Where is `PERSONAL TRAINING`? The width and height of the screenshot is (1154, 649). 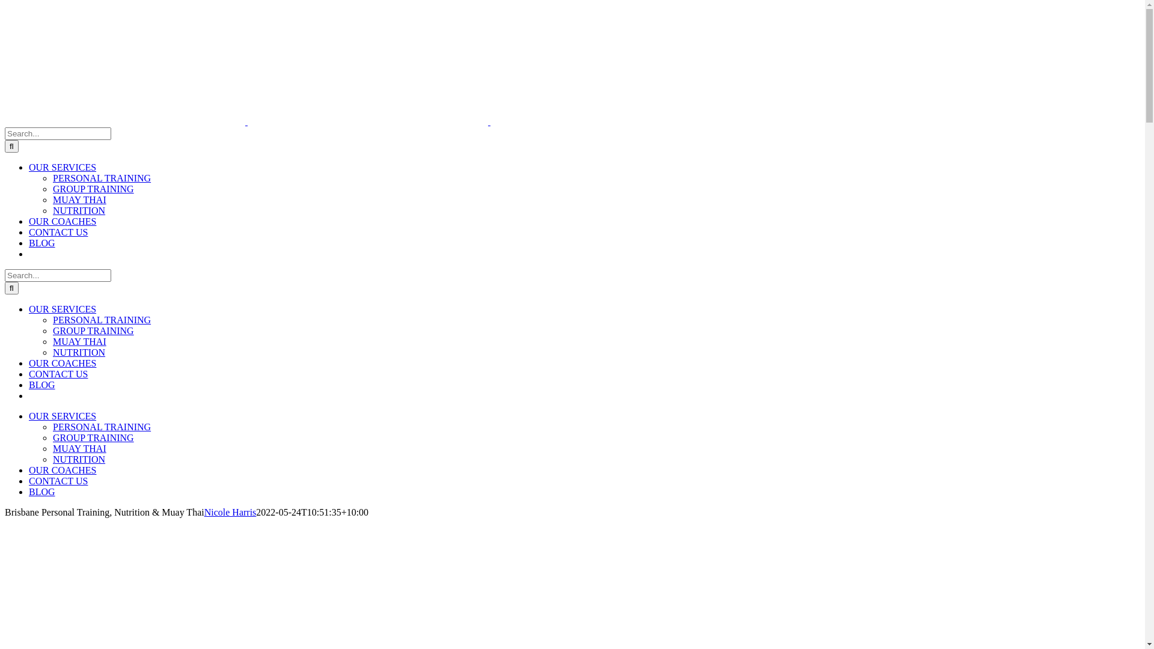
PERSONAL TRAINING is located at coordinates (102, 178).